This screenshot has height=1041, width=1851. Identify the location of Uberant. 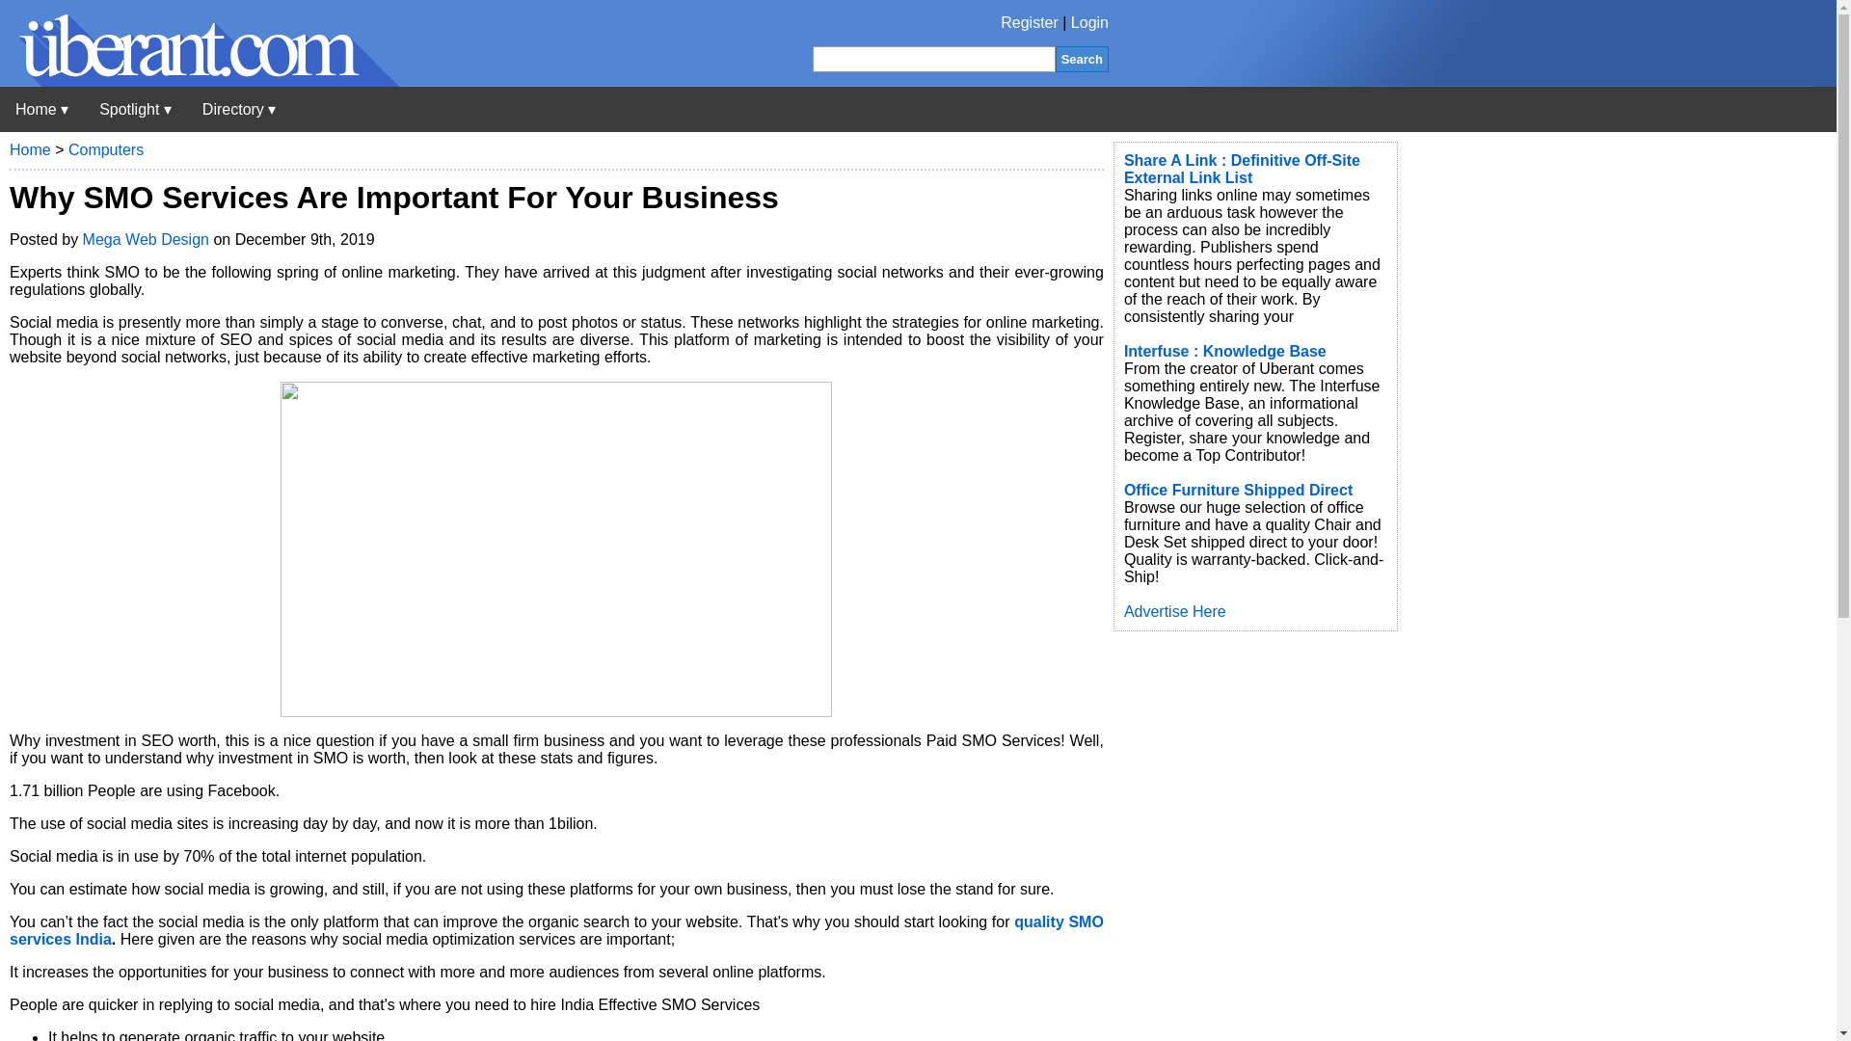
(200, 81).